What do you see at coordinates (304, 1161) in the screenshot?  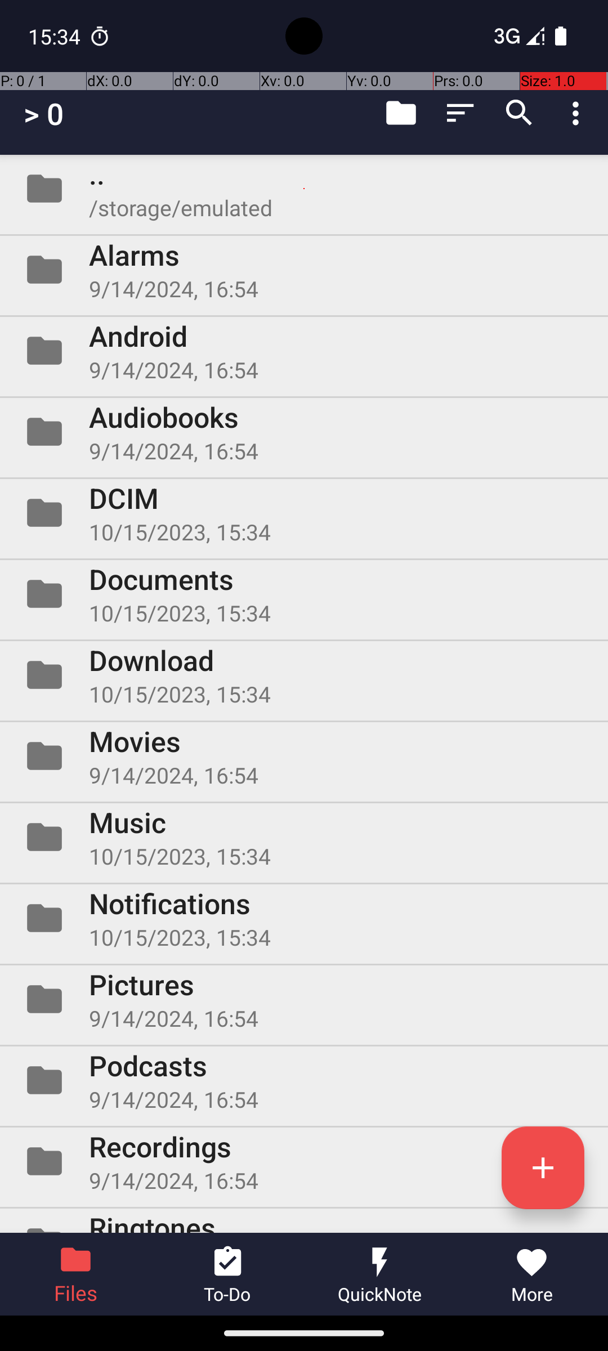 I see `Folder Recordings ` at bounding box center [304, 1161].